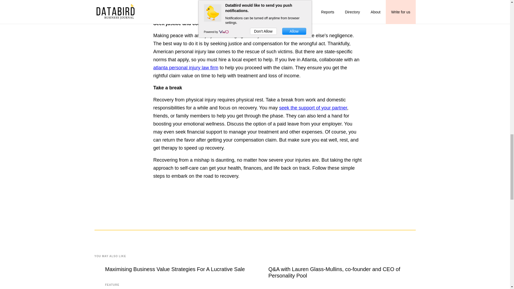 This screenshot has width=514, height=289. Describe the element at coordinates (112, 285) in the screenshot. I see `FEATURE` at that location.